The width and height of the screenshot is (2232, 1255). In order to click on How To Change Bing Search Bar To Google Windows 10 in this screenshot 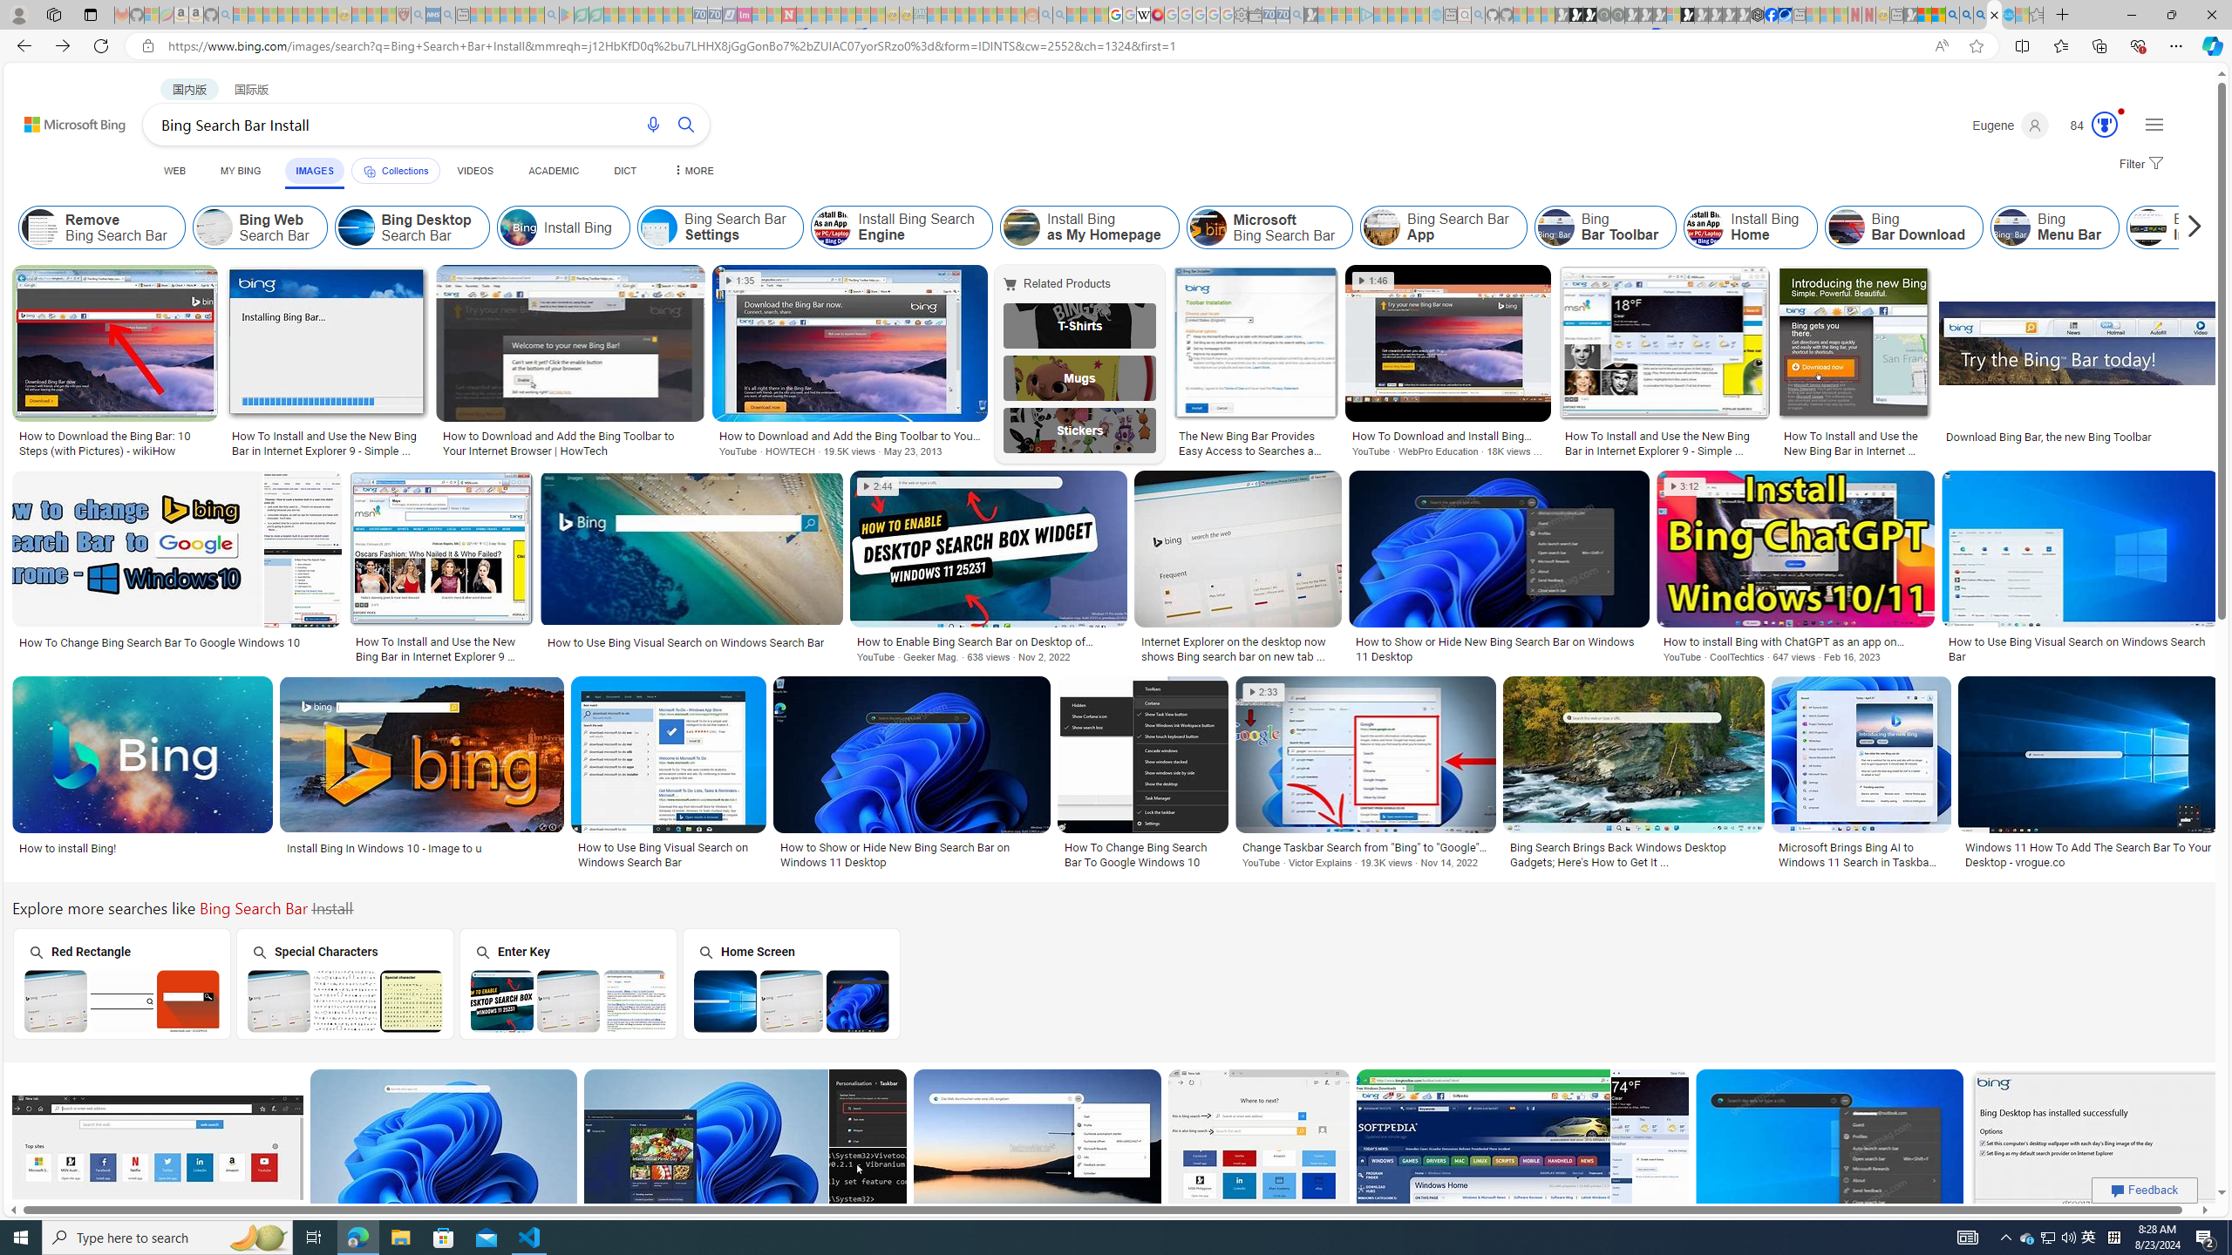, I will do `click(1142, 854)`.